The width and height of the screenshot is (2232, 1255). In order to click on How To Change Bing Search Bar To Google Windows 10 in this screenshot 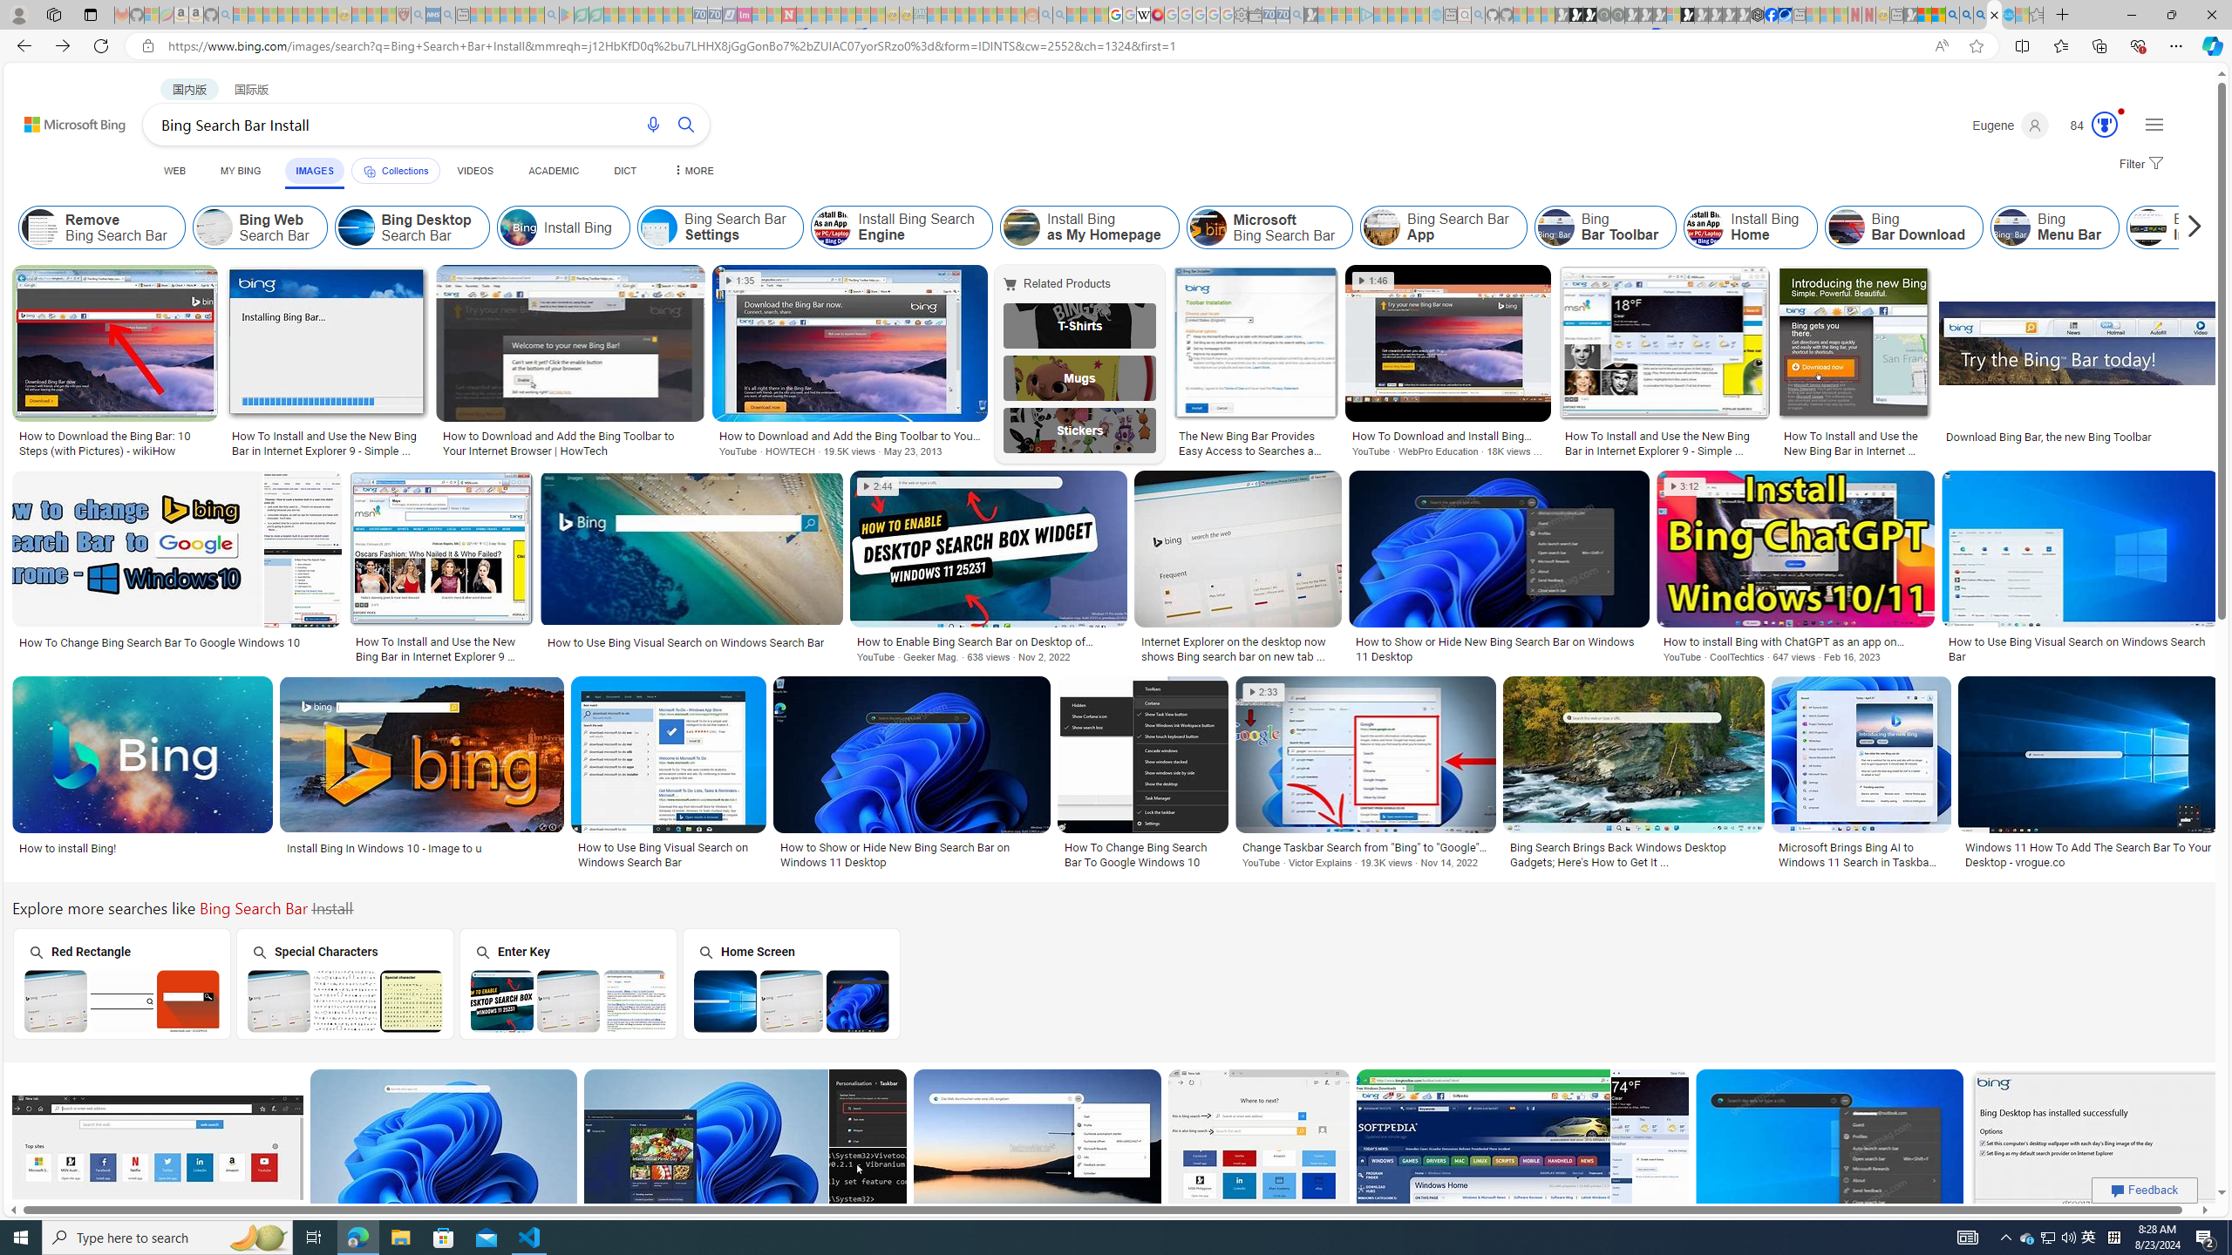, I will do `click(1142, 854)`.